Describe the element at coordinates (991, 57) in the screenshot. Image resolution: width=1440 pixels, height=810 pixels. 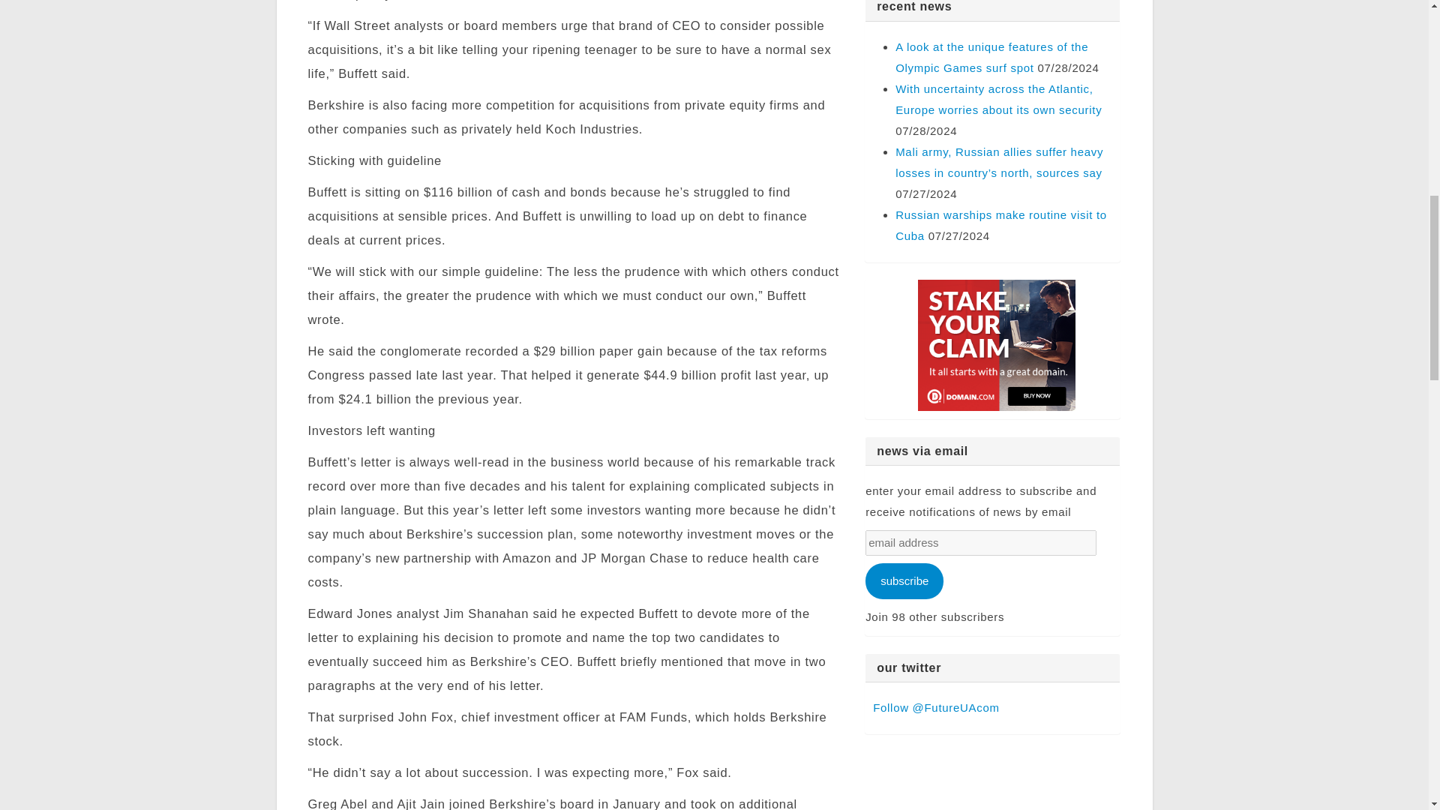
I see `A look at the unique features of the Olympic Games surf spot` at that location.